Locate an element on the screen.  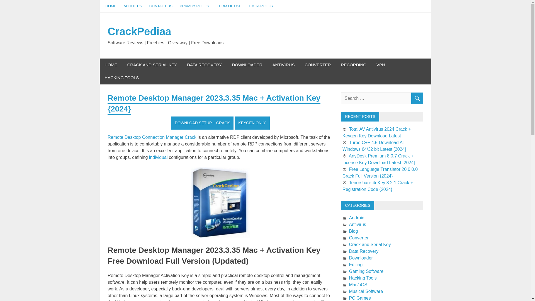
ABOUT US is located at coordinates (133, 6).